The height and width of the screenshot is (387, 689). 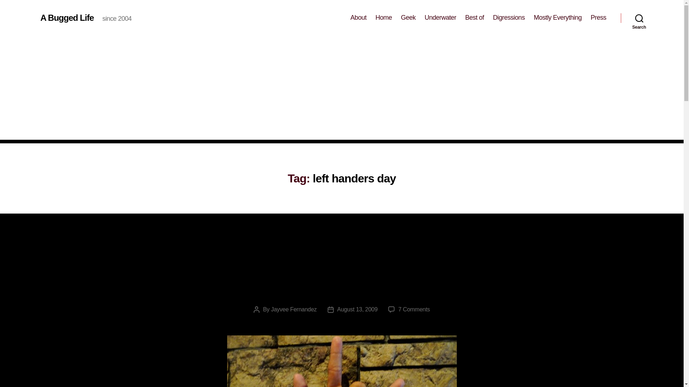 I want to click on Press, so click(x=294, y=309).